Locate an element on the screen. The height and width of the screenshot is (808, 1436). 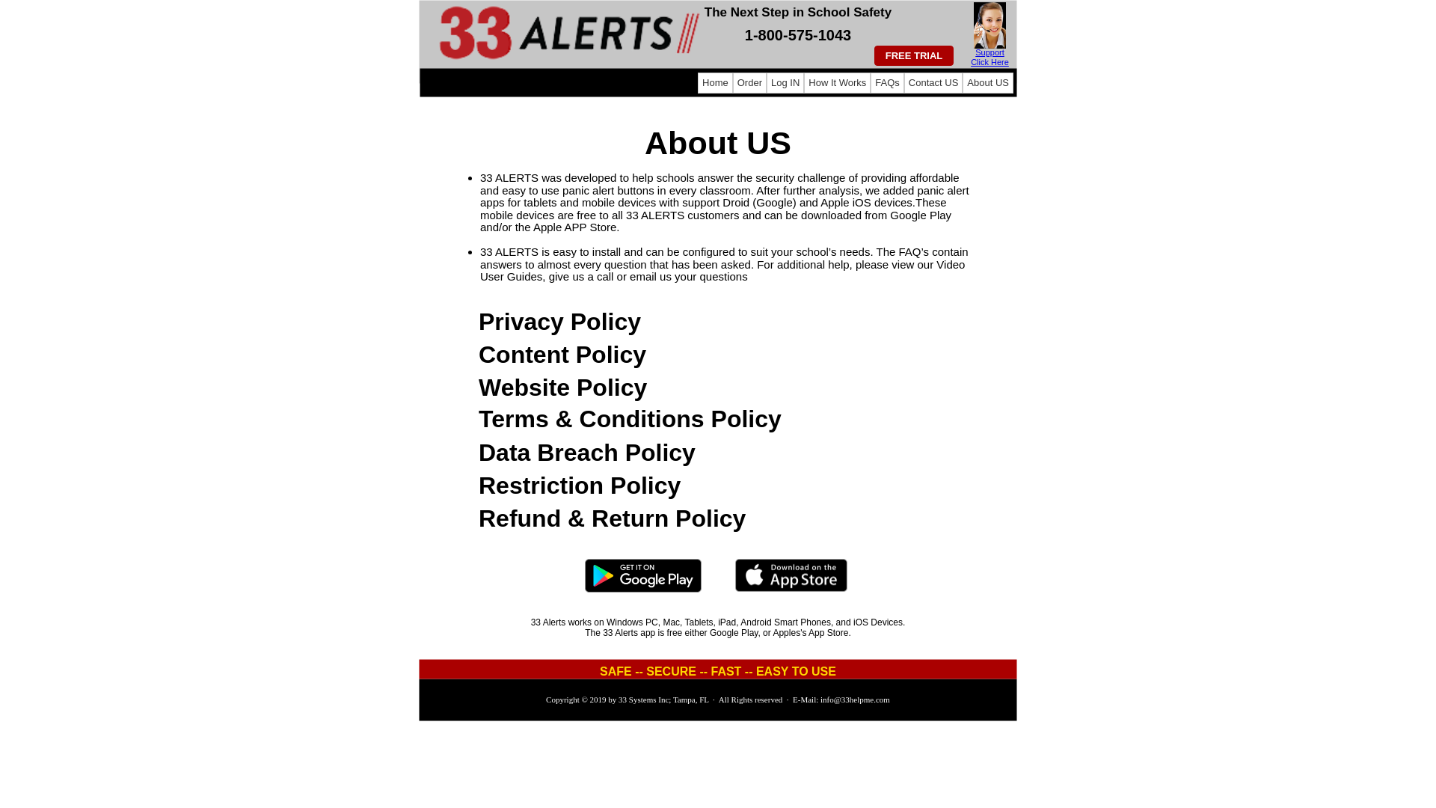
Data Breach Policy is located at coordinates (587, 453).